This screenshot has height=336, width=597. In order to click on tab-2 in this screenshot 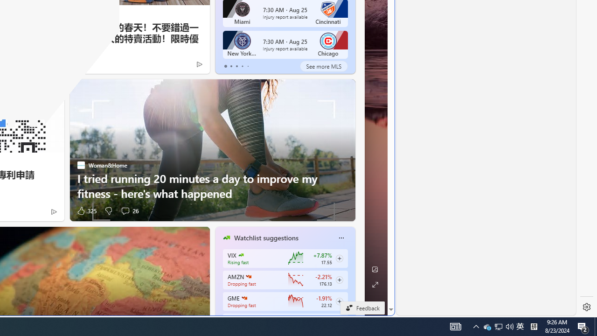, I will do `click(236, 66)`.